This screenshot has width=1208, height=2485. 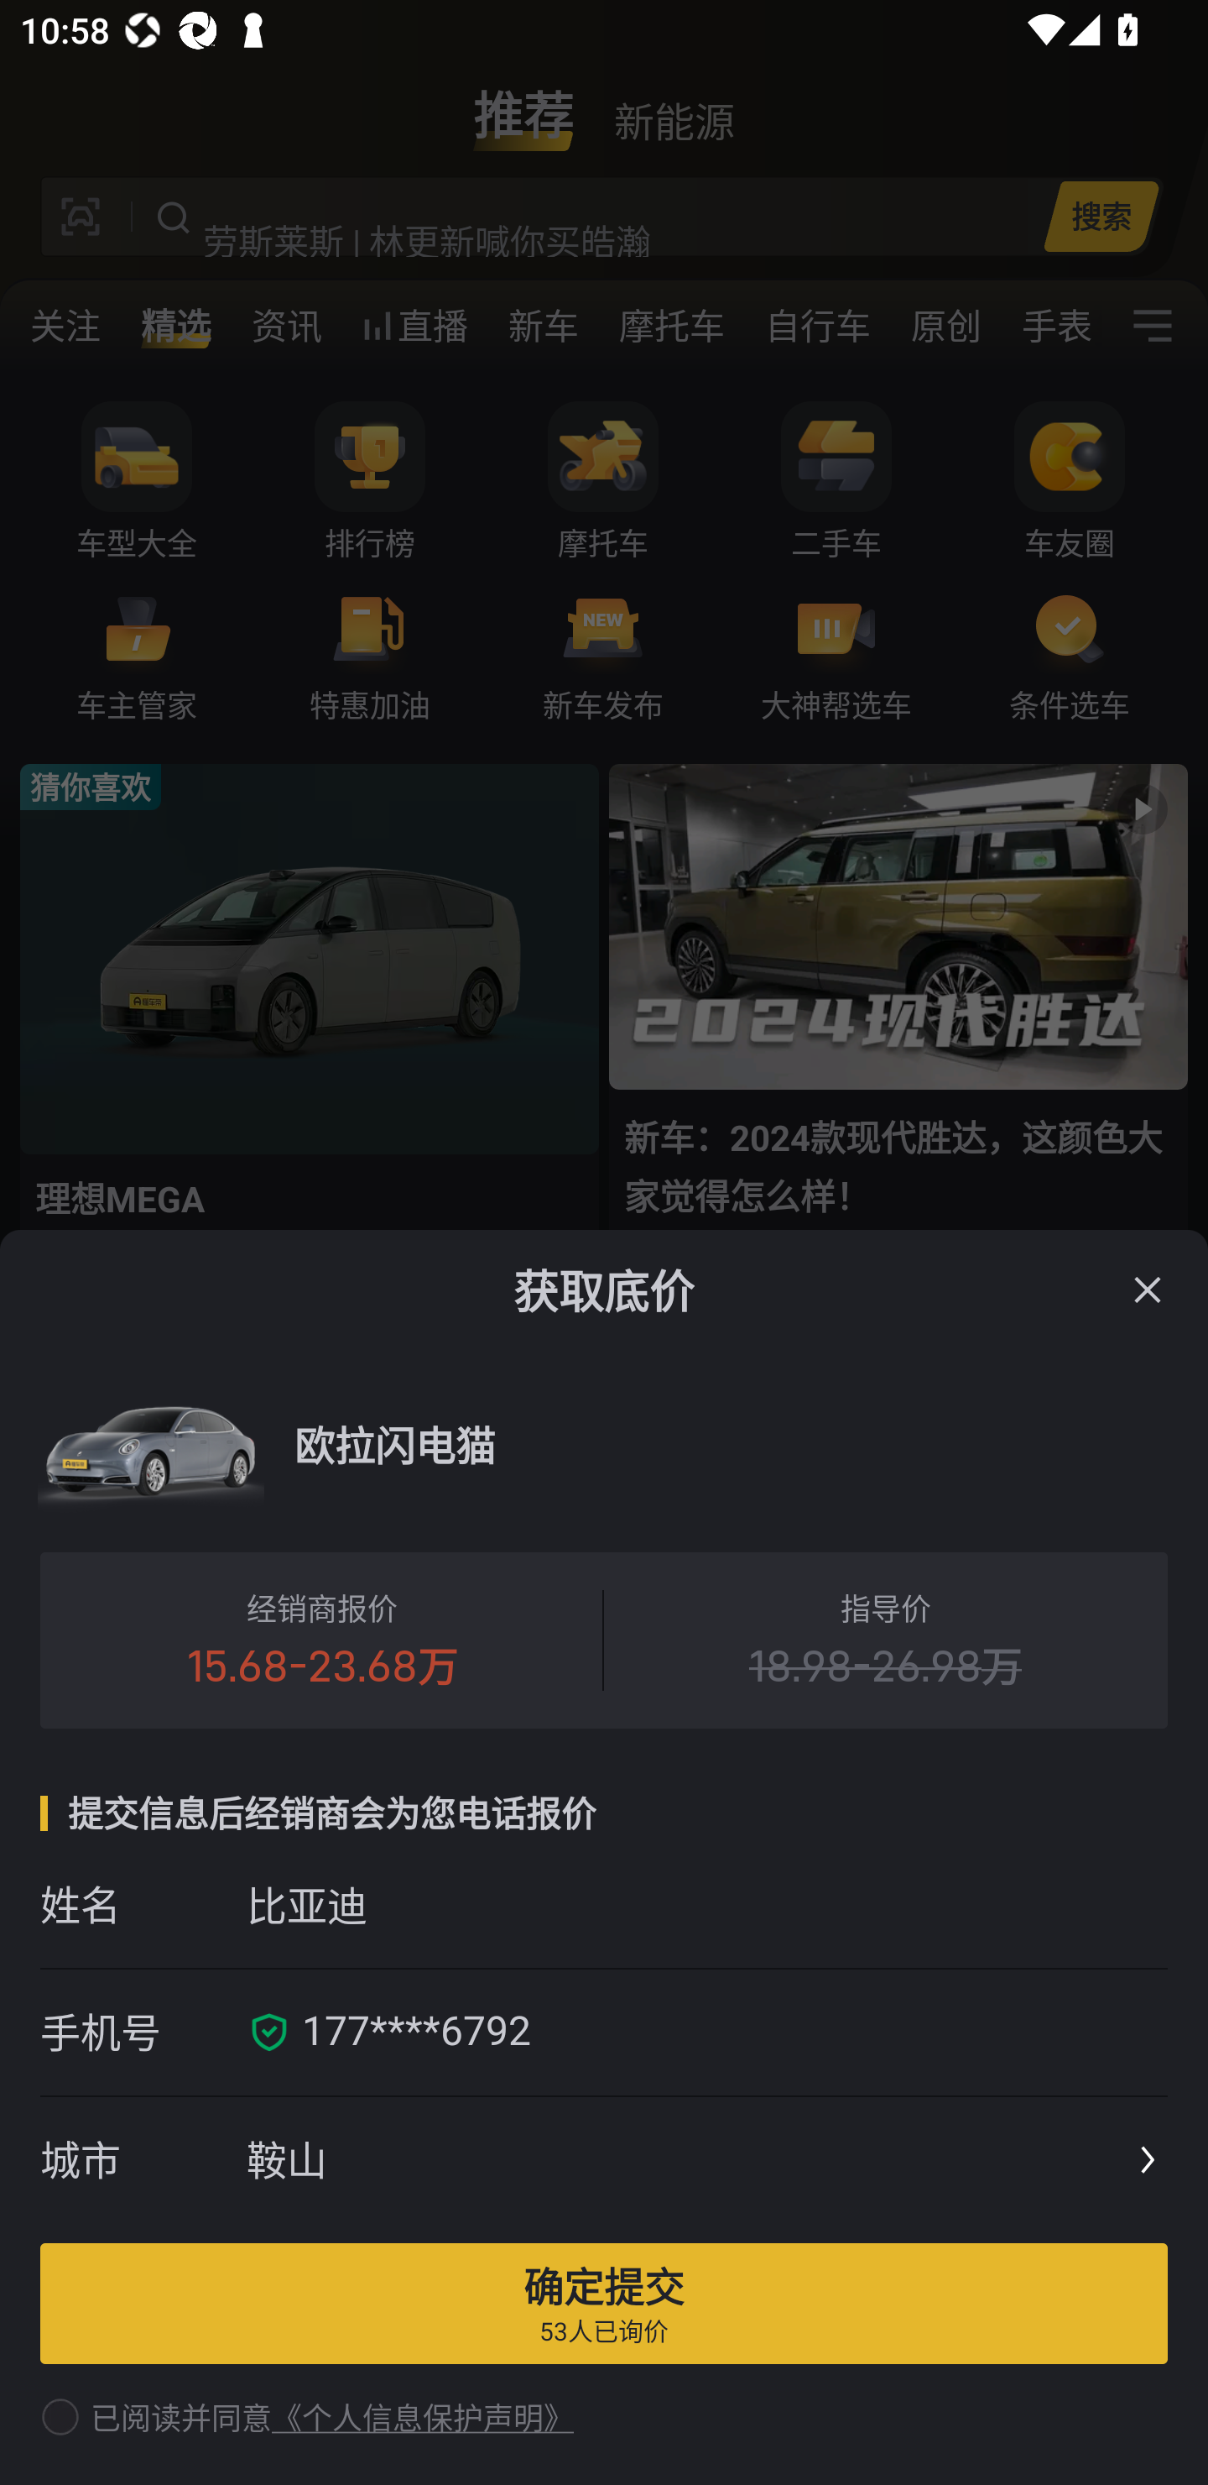 What do you see at coordinates (604, 2303) in the screenshot?
I see `确定提交 53人已询价` at bounding box center [604, 2303].